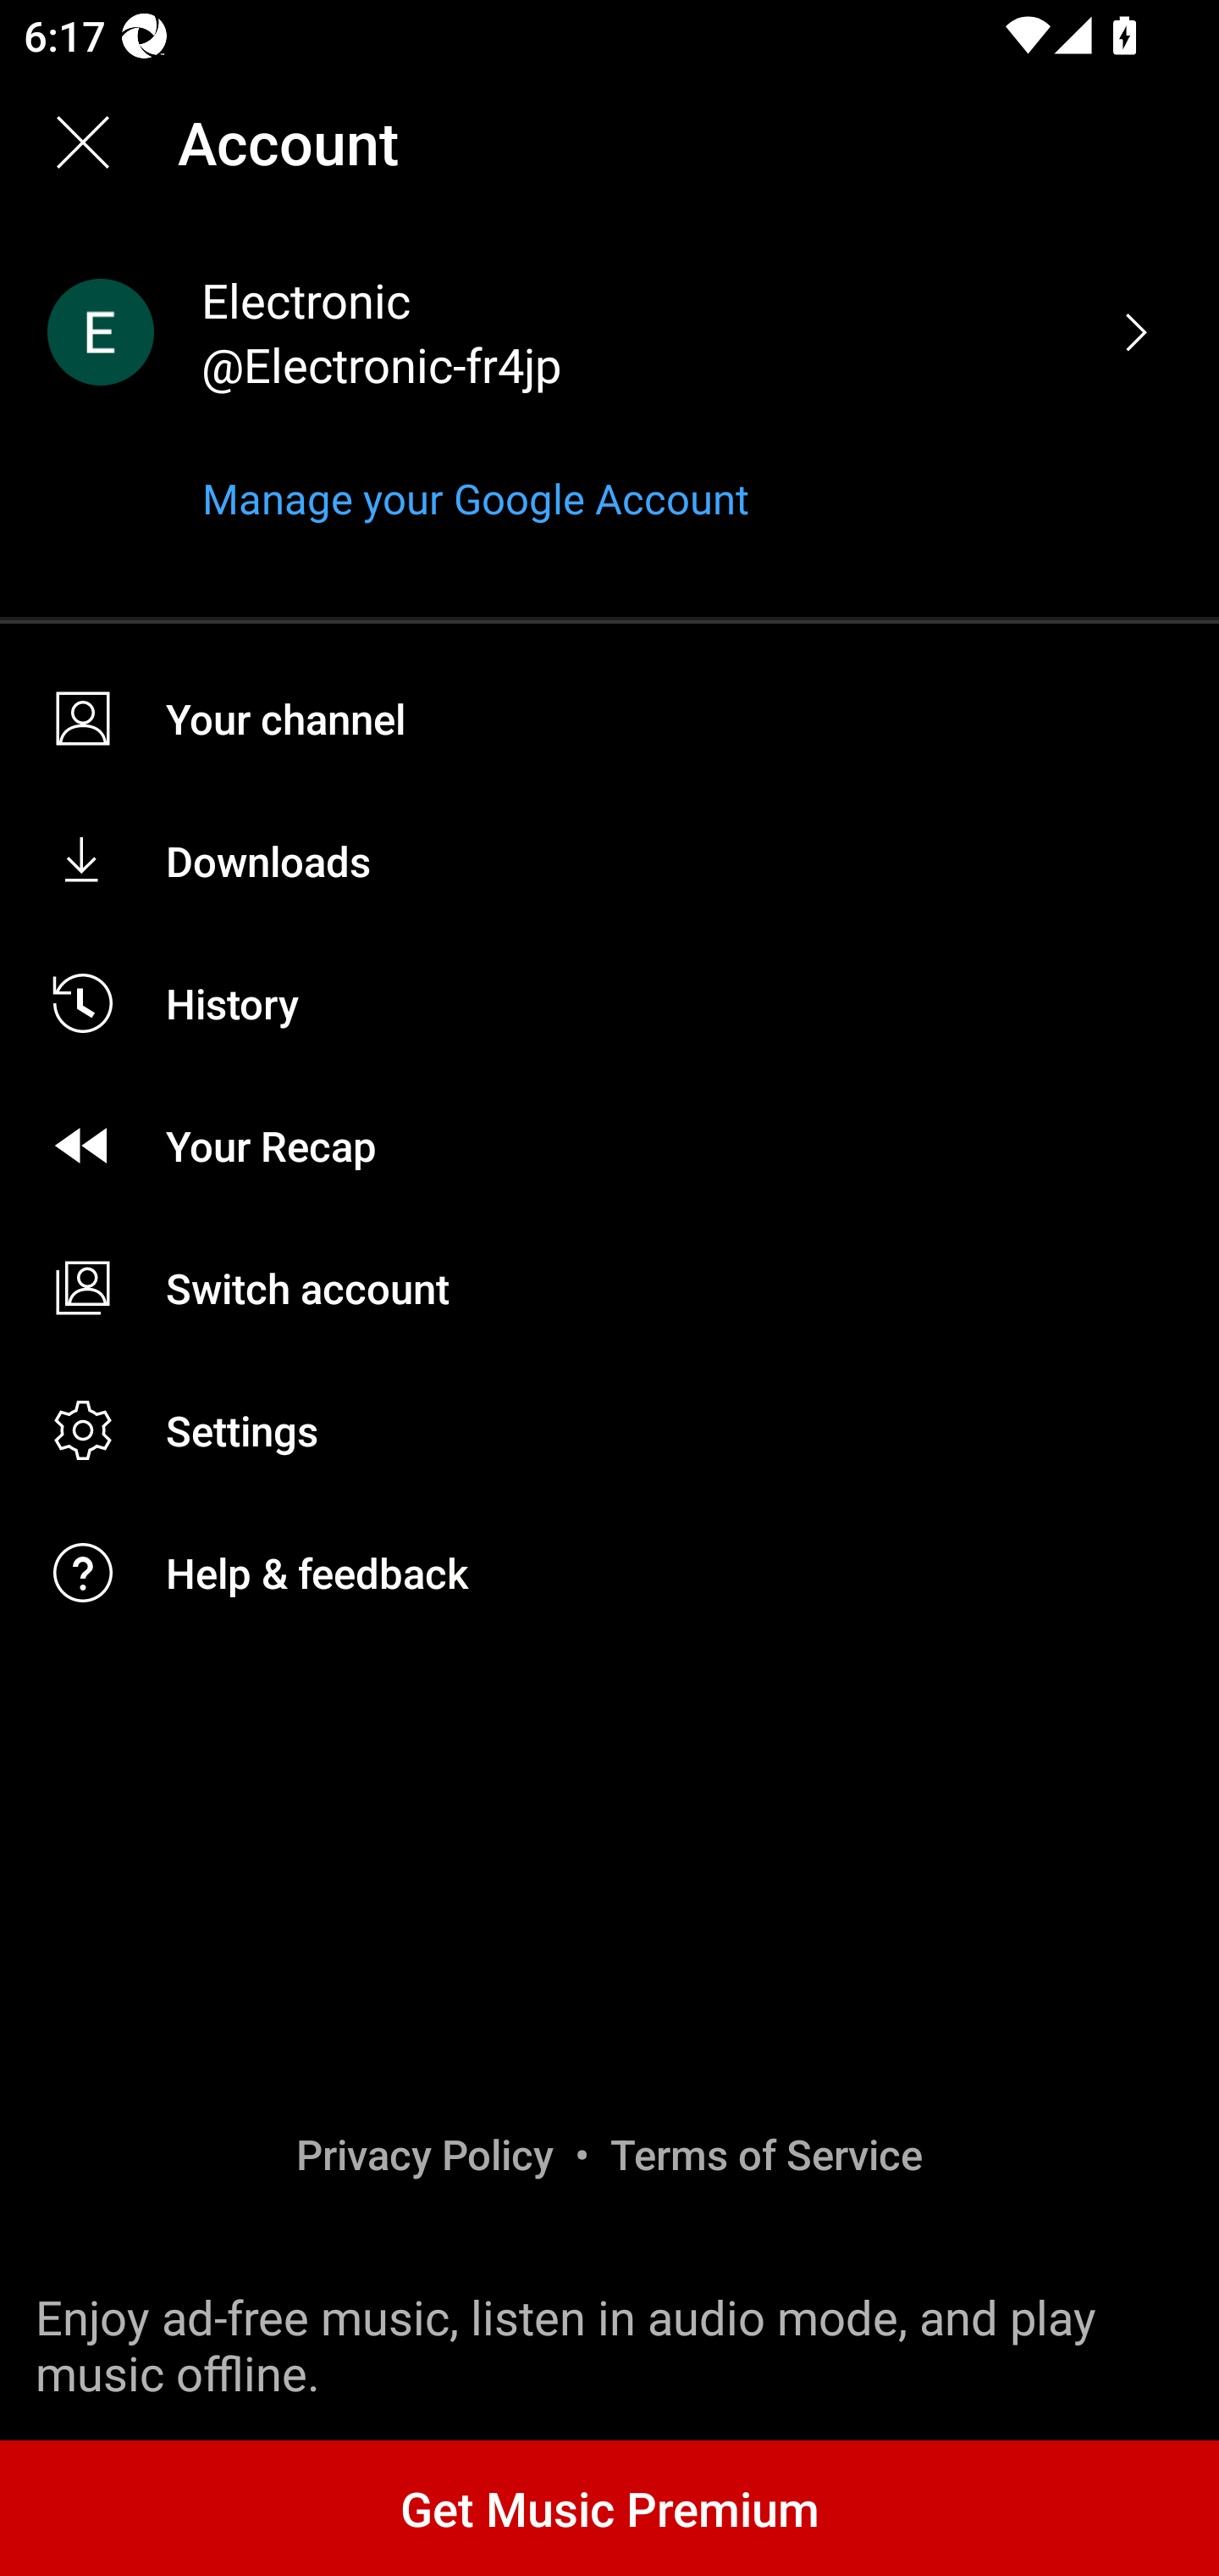 The width and height of the screenshot is (1219, 2576). I want to click on Your Recap, so click(609, 1144).